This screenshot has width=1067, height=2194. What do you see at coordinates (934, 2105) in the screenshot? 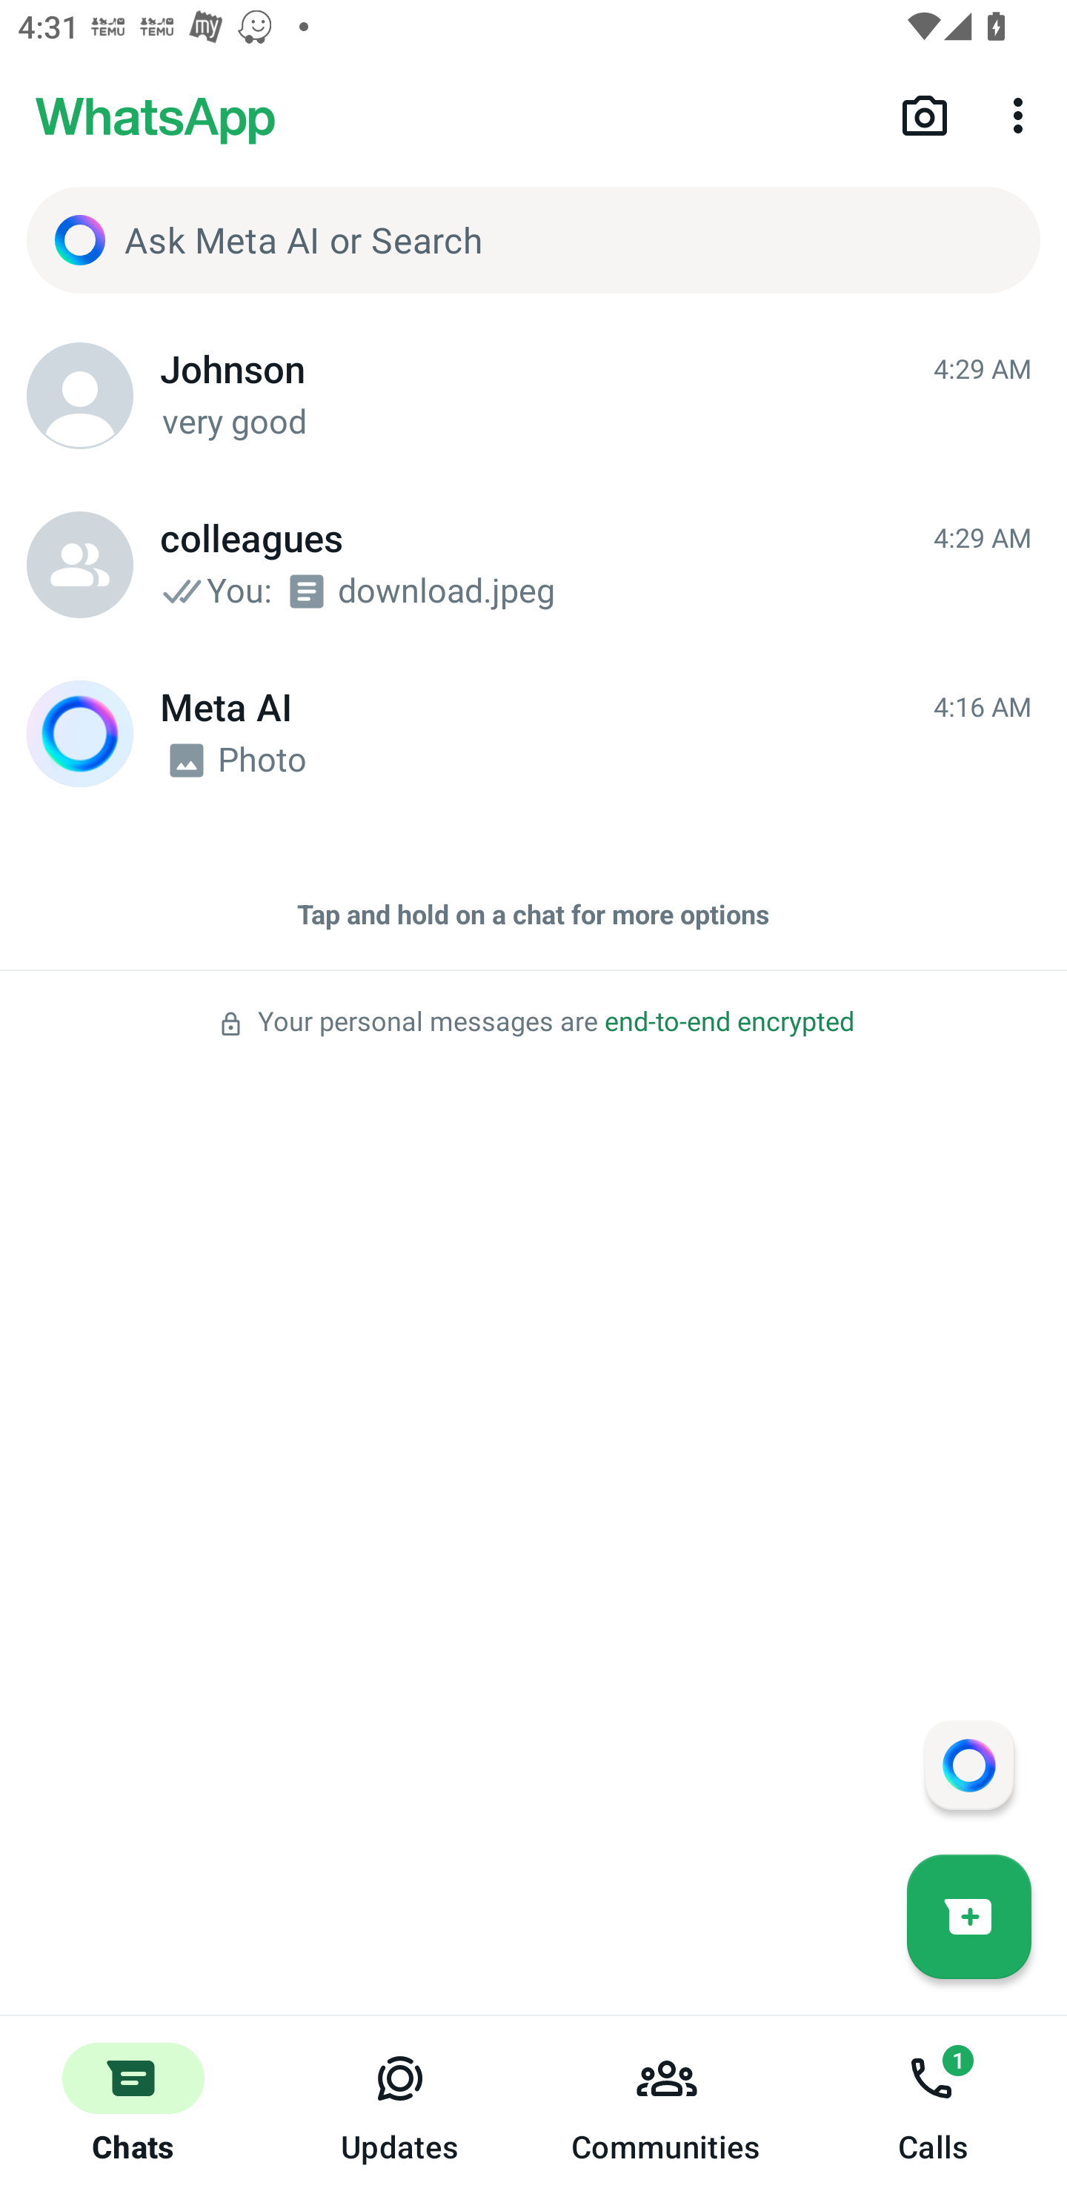
I see `Calls, 1 new notification Calls` at bounding box center [934, 2105].